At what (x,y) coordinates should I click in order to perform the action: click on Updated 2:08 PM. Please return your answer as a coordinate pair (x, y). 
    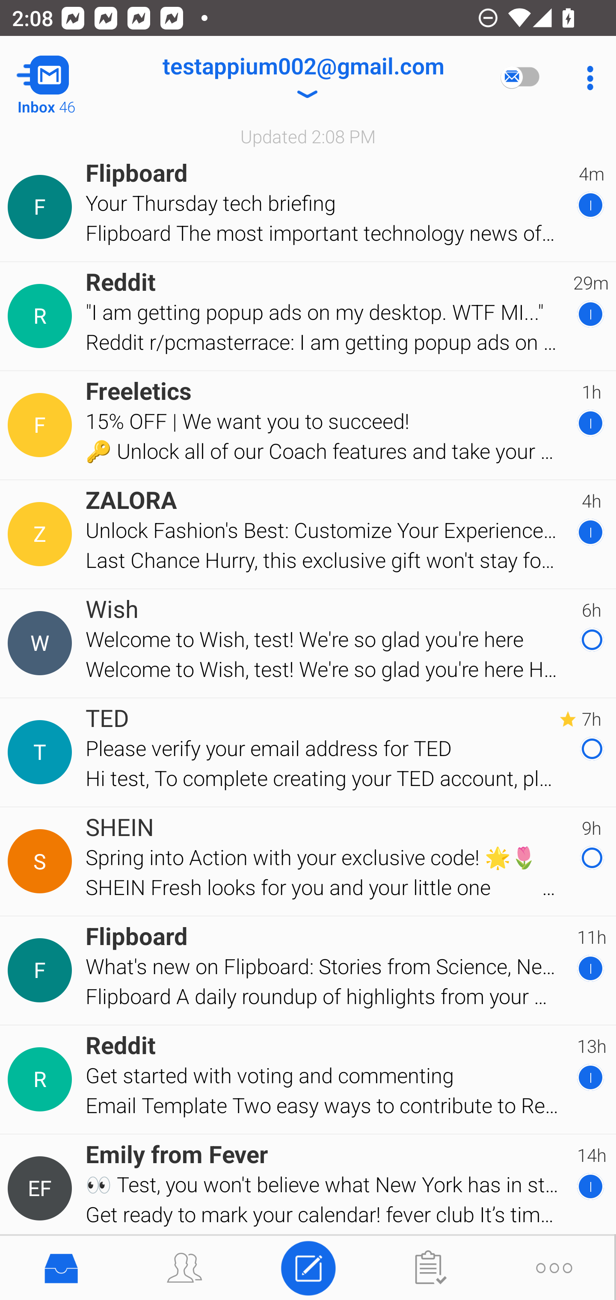
    Looking at the image, I should click on (308, 136).